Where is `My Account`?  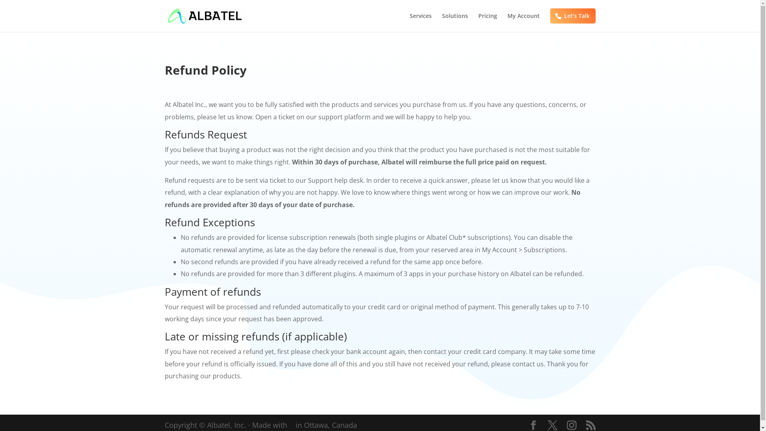
My Account is located at coordinates (523, 22).